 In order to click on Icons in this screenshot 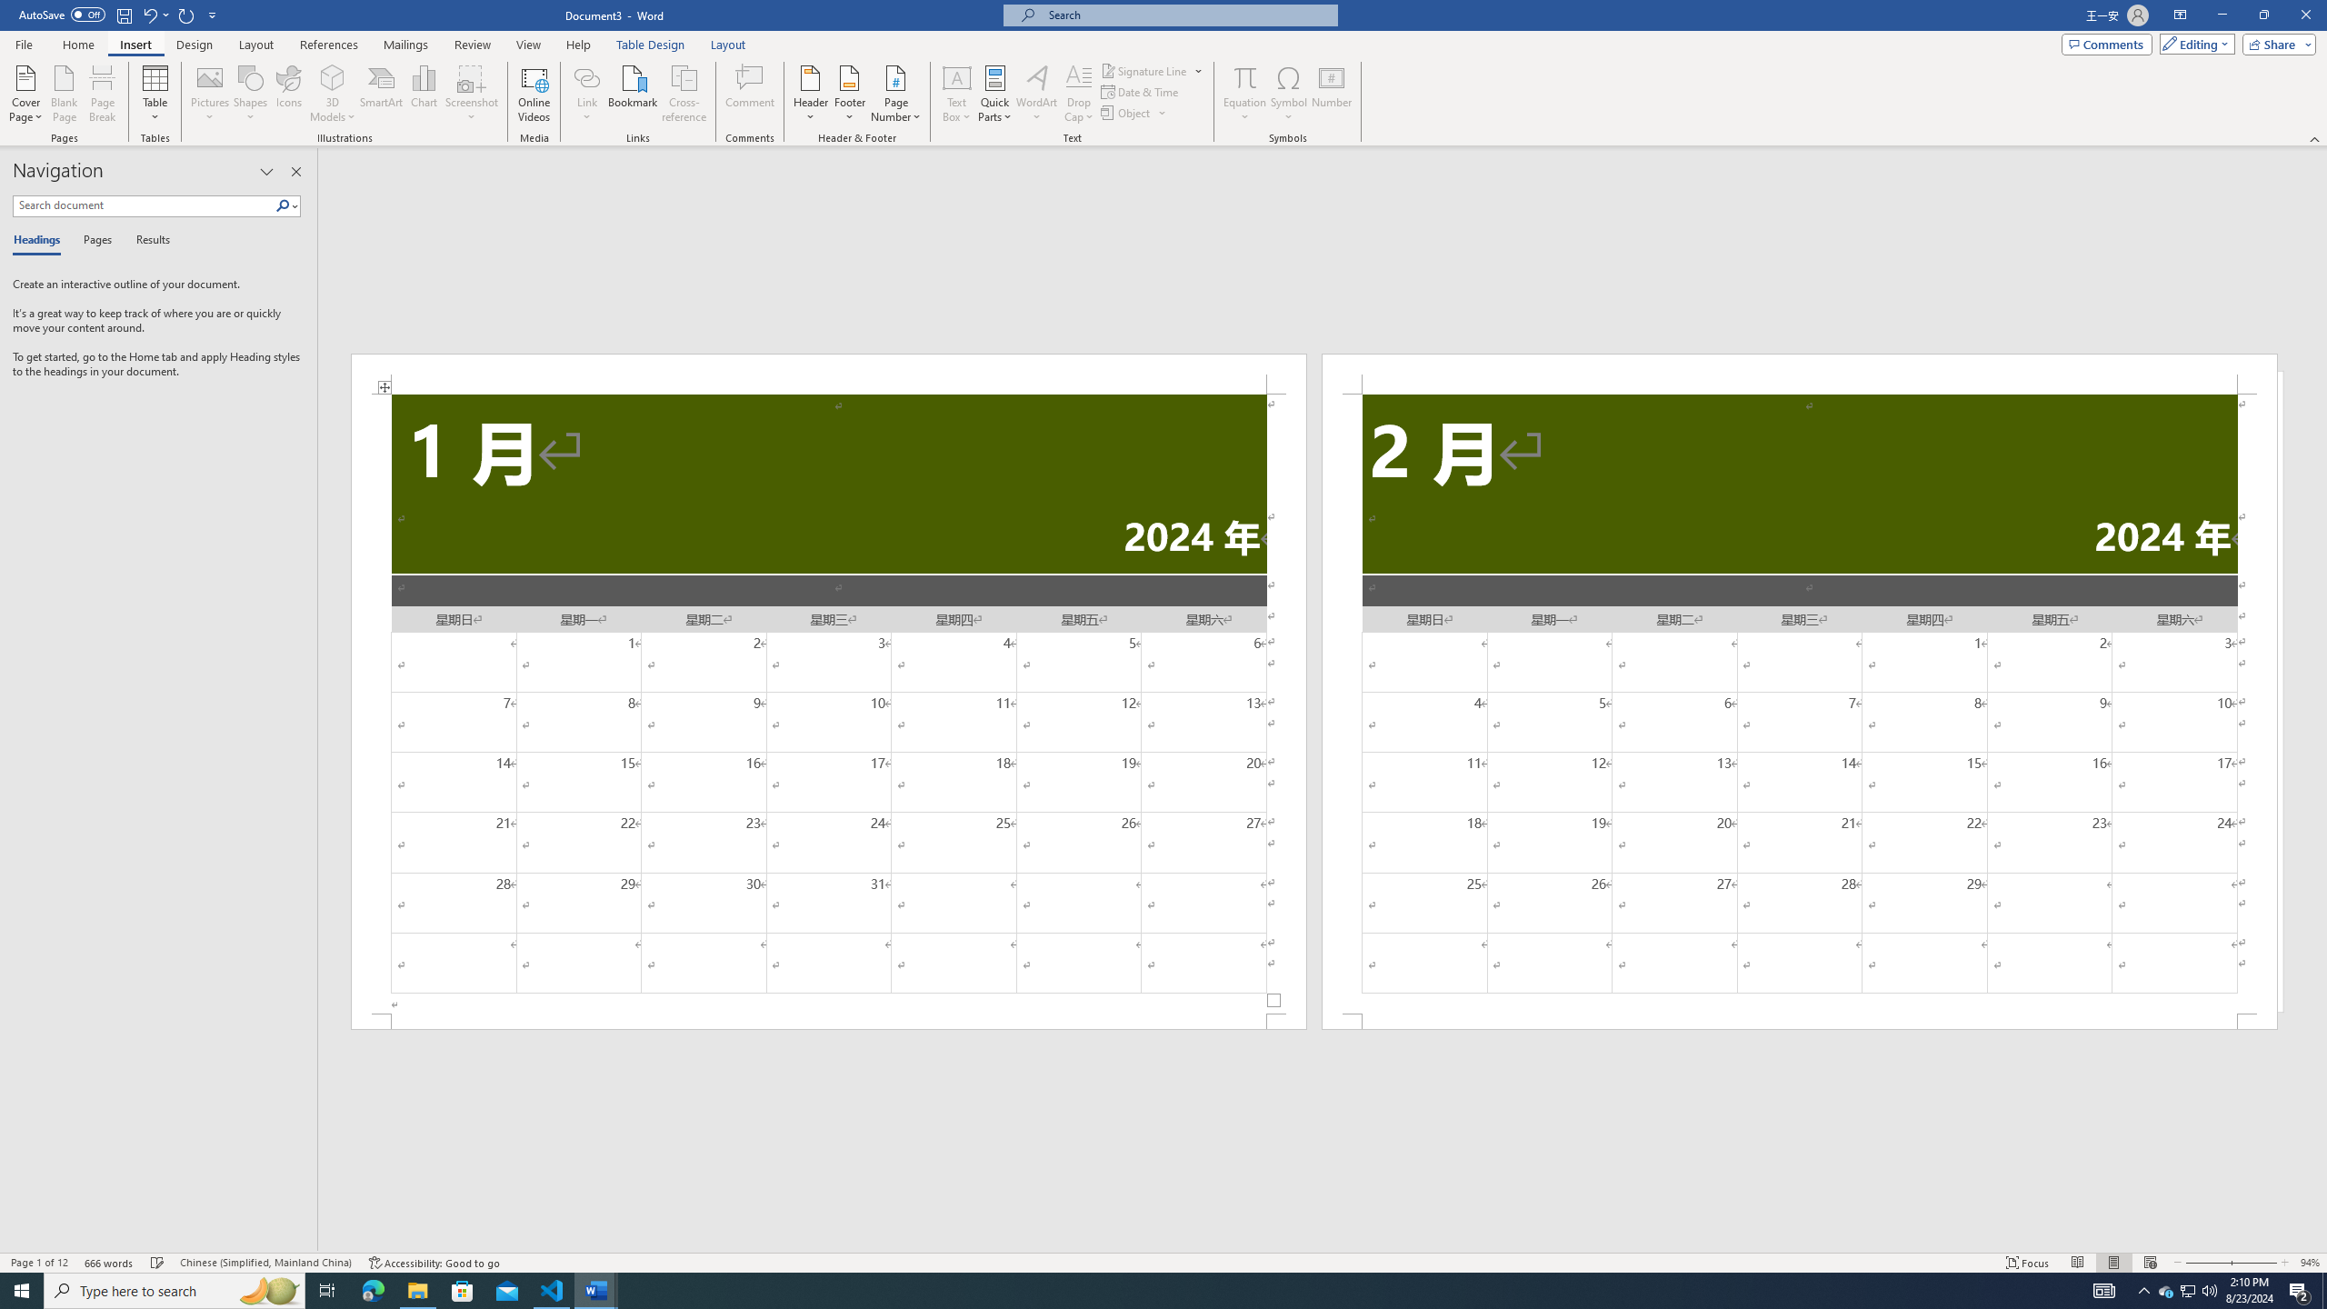, I will do `click(287, 94)`.